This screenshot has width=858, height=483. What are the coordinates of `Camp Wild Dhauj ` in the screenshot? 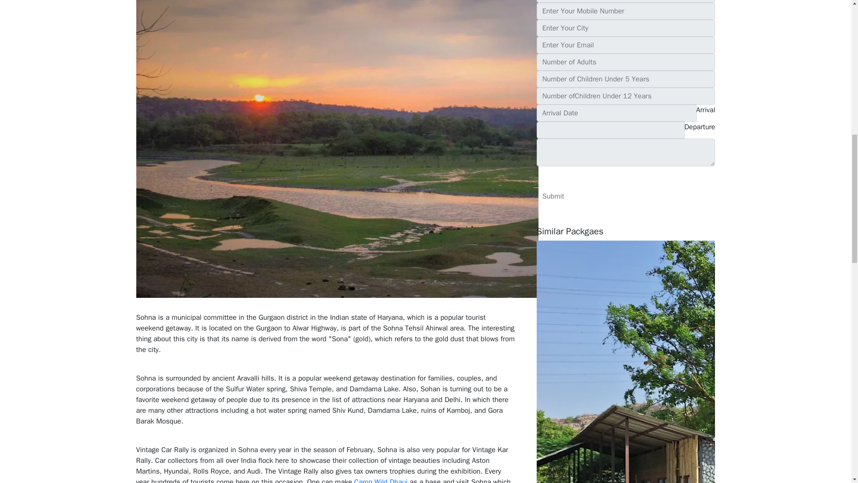 It's located at (382, 480).